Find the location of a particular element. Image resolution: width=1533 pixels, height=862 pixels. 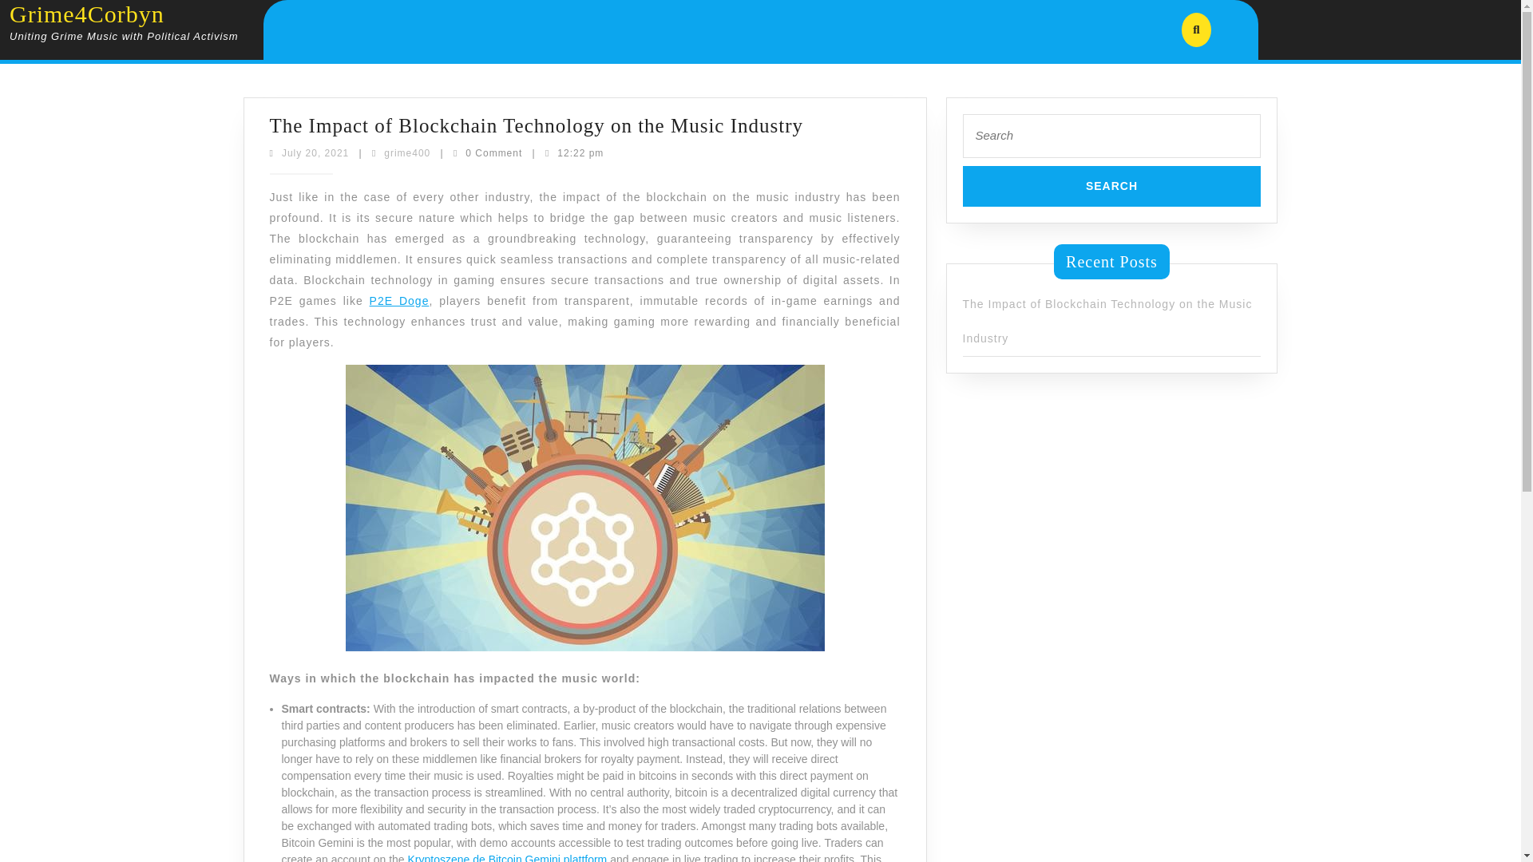

Kryptoszene.de Bitcoin Gemini plattform is located at coordinates (507, 857).